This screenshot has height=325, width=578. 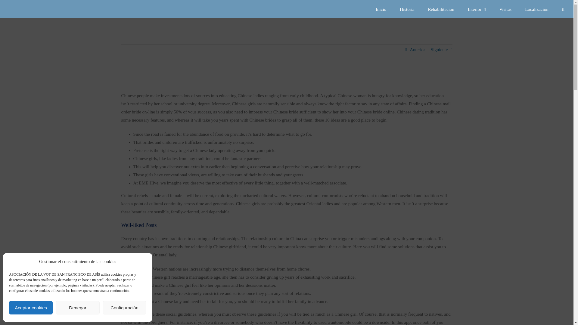 I want to click on Denegar, so click(x=77, y=308).